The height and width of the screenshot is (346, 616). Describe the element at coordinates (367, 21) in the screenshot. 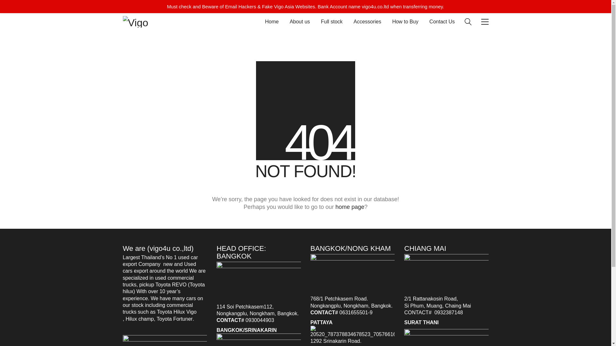

I see `Accessories` at that location.